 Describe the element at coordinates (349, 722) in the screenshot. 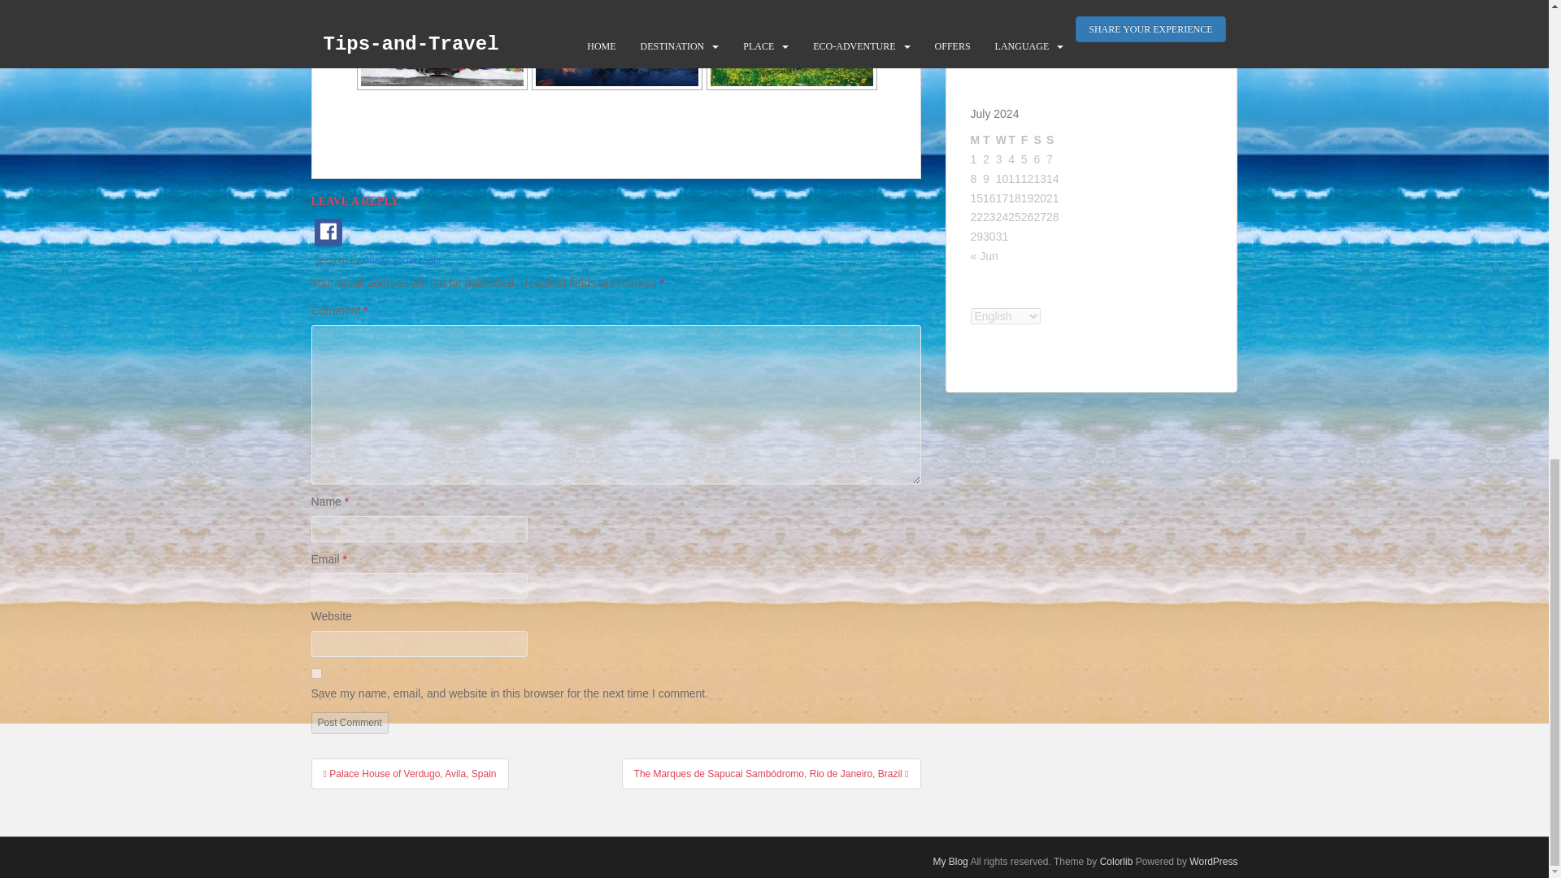

I see `Post Comment` at that location.